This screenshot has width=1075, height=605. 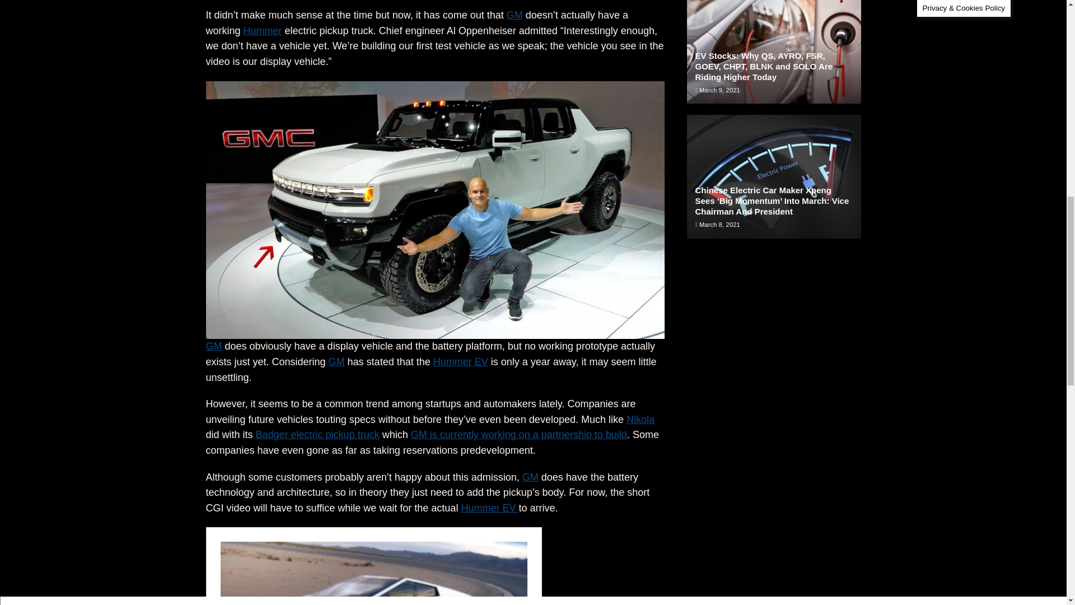 What do you see at coordinates (337, 362) in the screenshot?
I see `GM` at bounding box center [337, 362].